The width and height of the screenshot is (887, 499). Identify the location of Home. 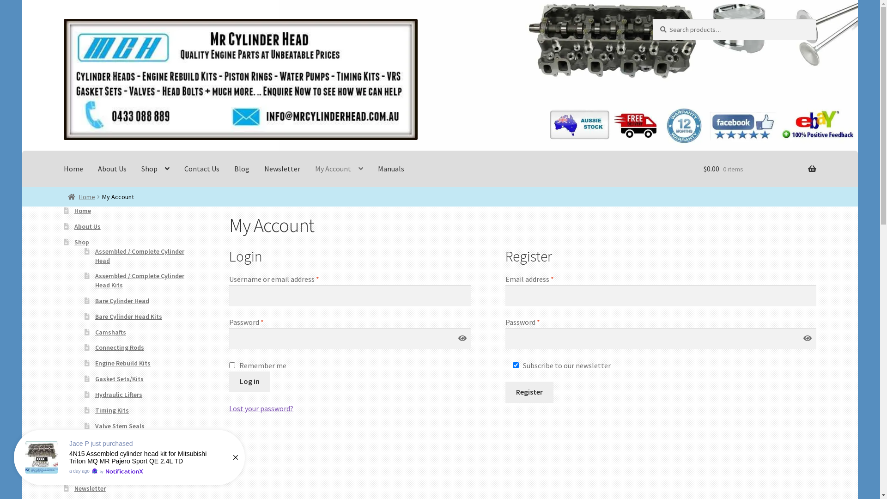
(83, 211).